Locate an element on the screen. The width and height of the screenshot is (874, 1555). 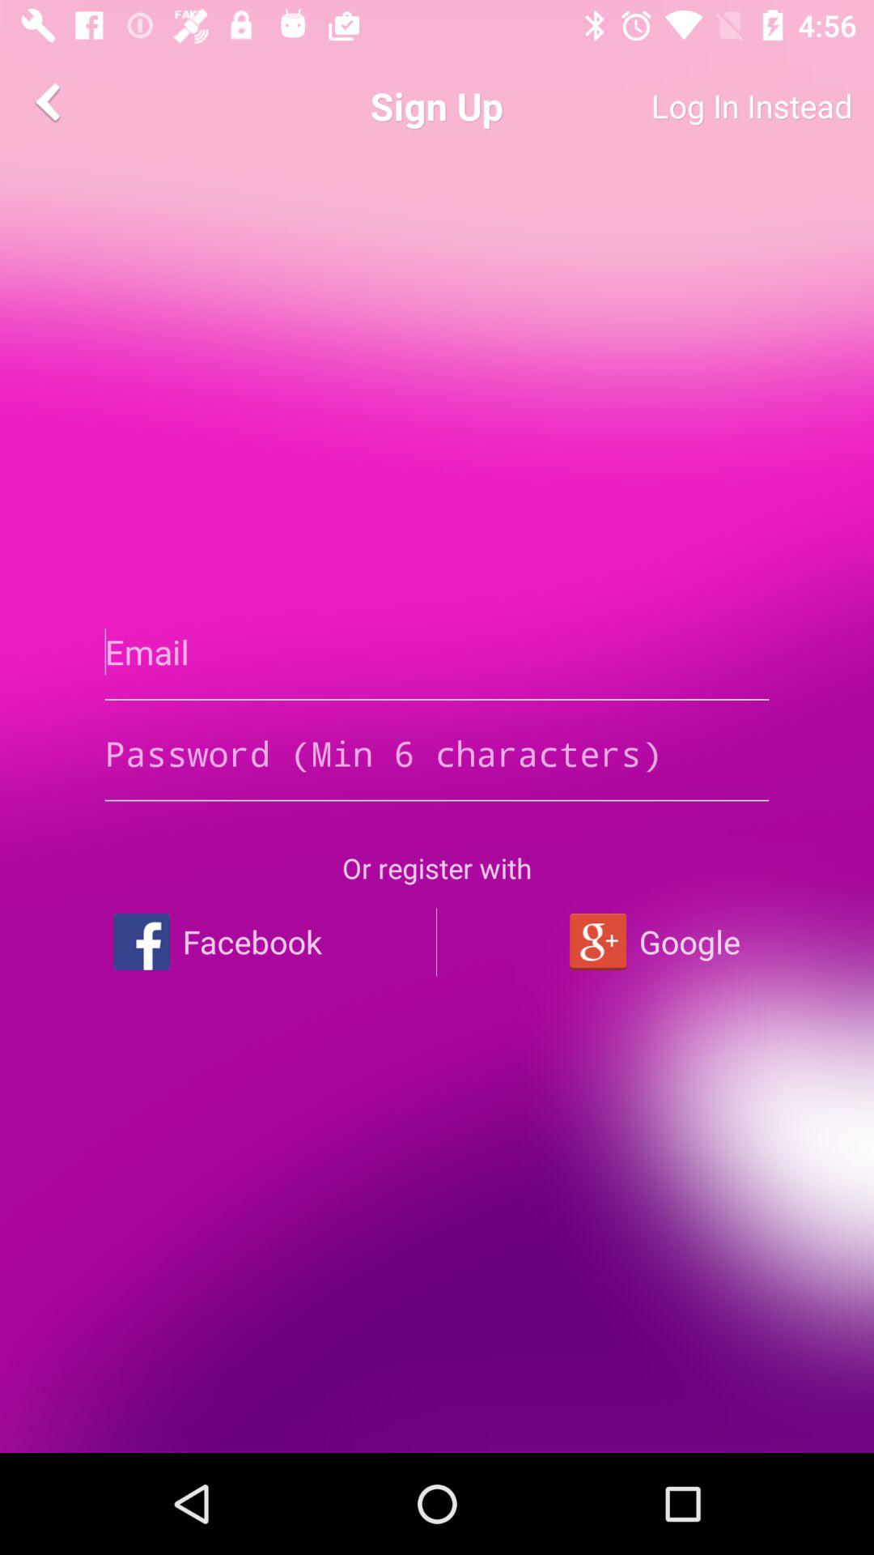
flip until log in instead button is located at coordinates (693, 105).